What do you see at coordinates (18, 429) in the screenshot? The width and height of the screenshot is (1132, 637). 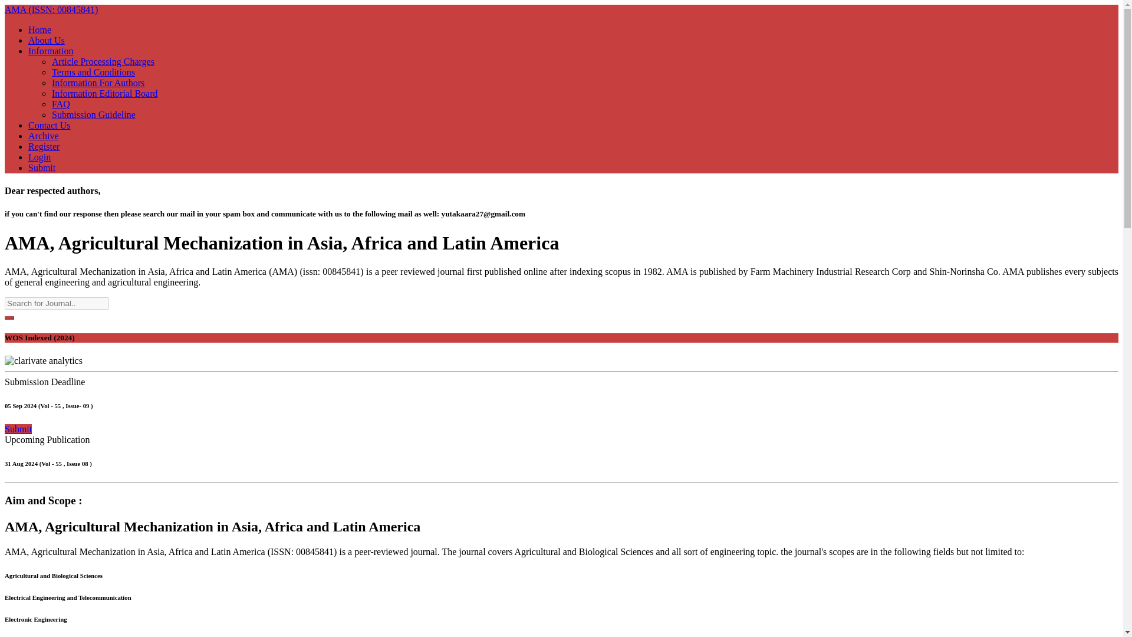 I see `Submit` at bounding box center [18, 429].